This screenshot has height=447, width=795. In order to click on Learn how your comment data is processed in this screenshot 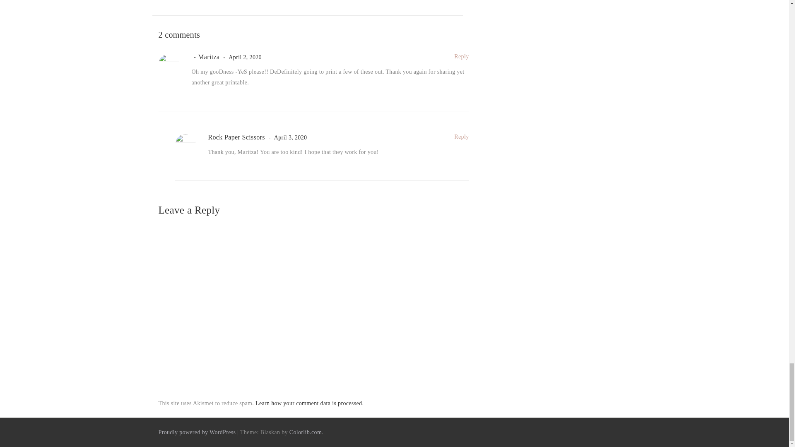, I will do `click(308, 403)`.